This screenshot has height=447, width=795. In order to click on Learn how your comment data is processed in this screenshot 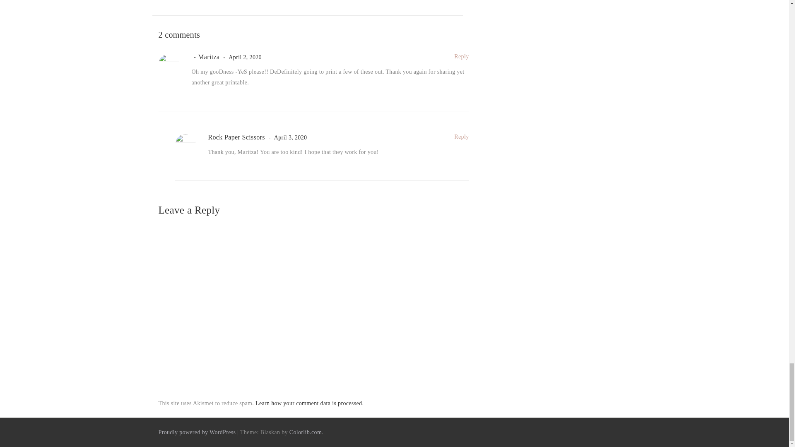, I will do `click(308, 403)`.